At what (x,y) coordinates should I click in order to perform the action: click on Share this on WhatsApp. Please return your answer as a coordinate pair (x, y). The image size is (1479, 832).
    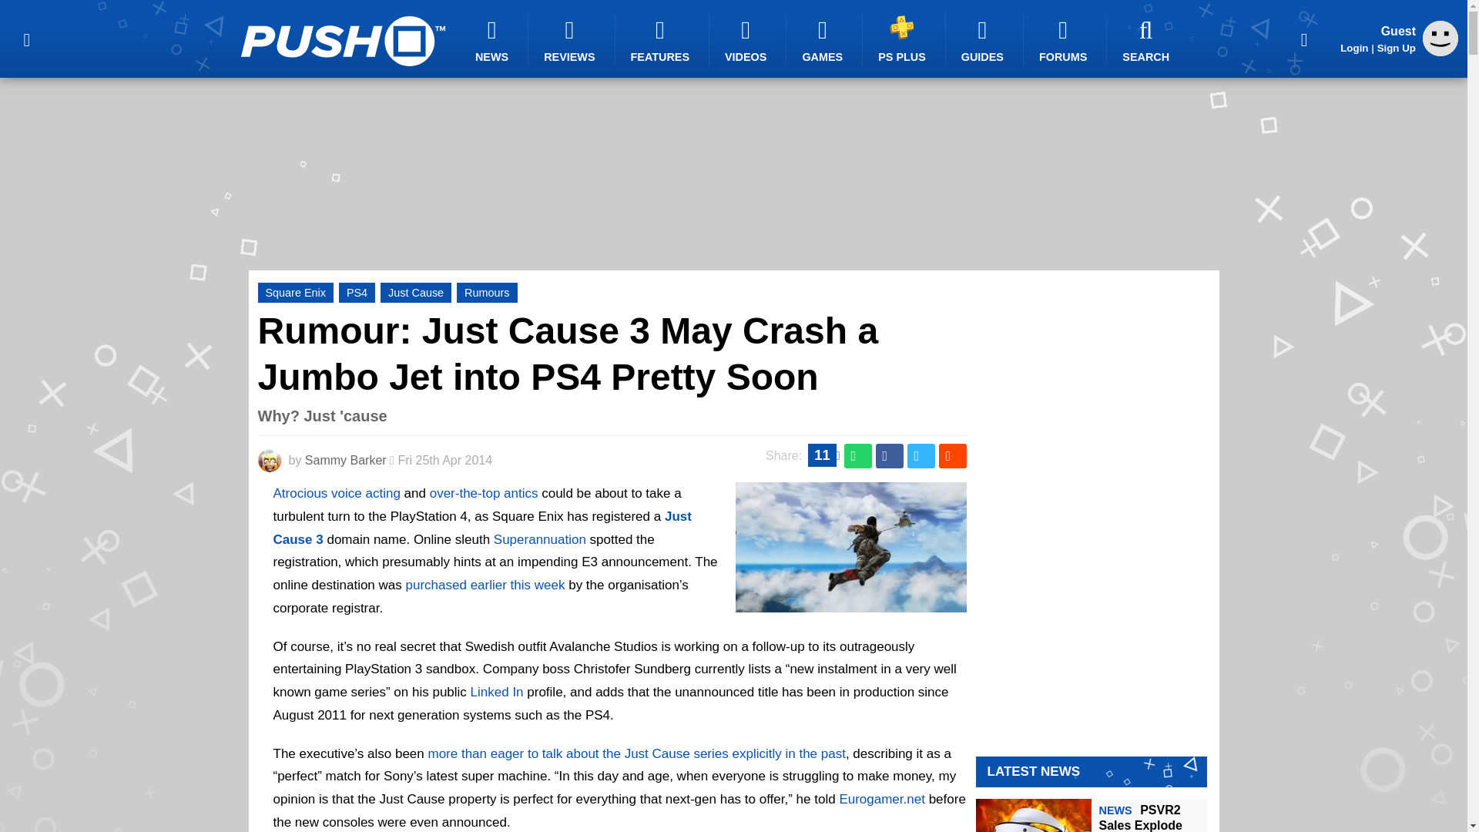
    Looking at the image, I should click on (858, 456).